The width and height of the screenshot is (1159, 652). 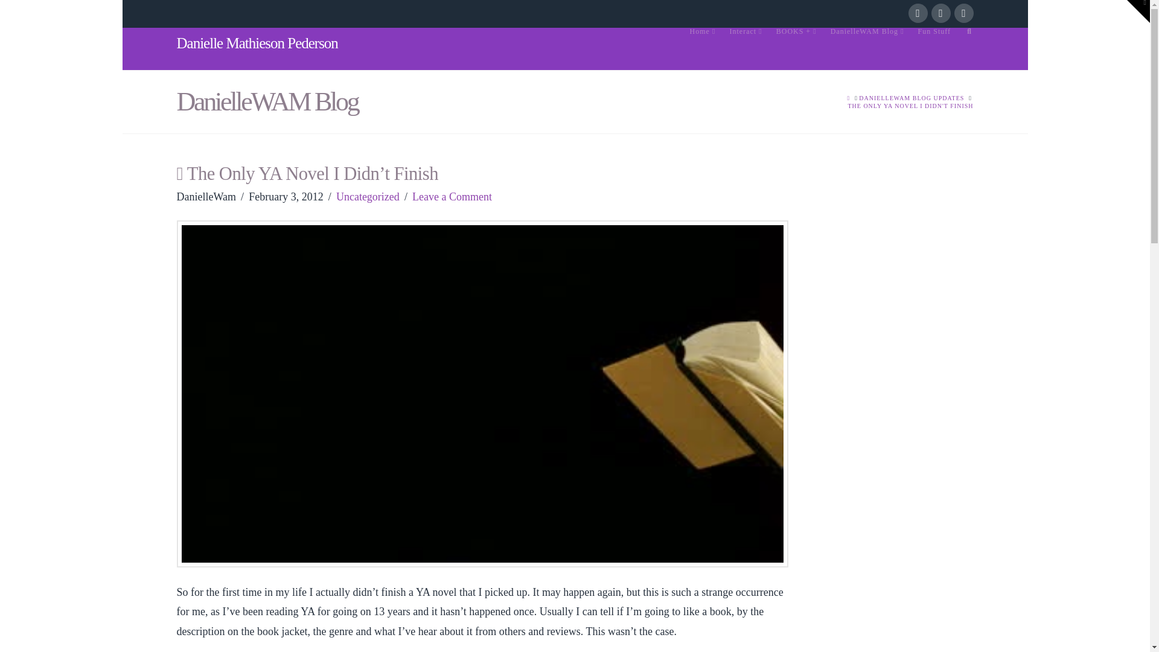 What do you see at coordinates (702, 48) in the screenshot?
I see `Home` at bounding box center [702, 48].